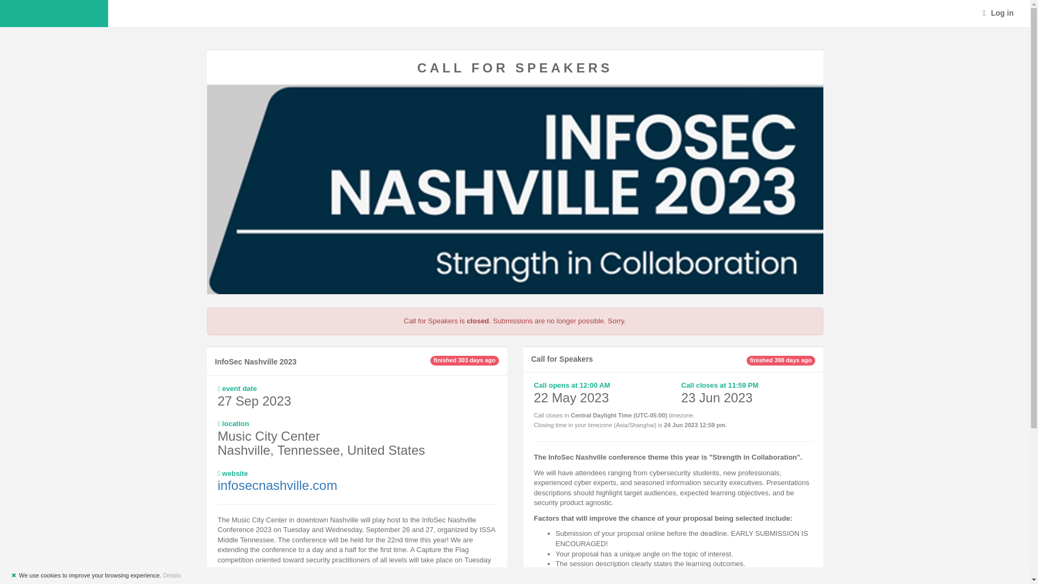 The height and width of the screenshot is (584, 1038). Describe the element at coordinates (267, 486) in the screenshot. I see `infosecnashville.com` at that location.